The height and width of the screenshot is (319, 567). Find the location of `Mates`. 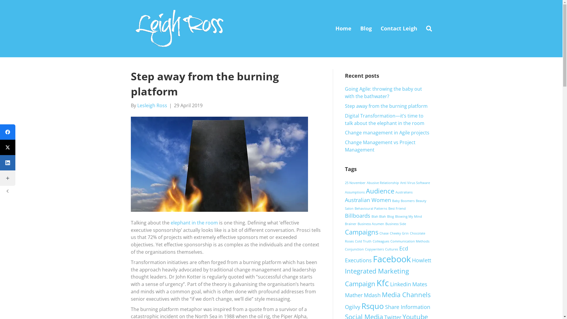

Mates is located at coordinates (420, 284).